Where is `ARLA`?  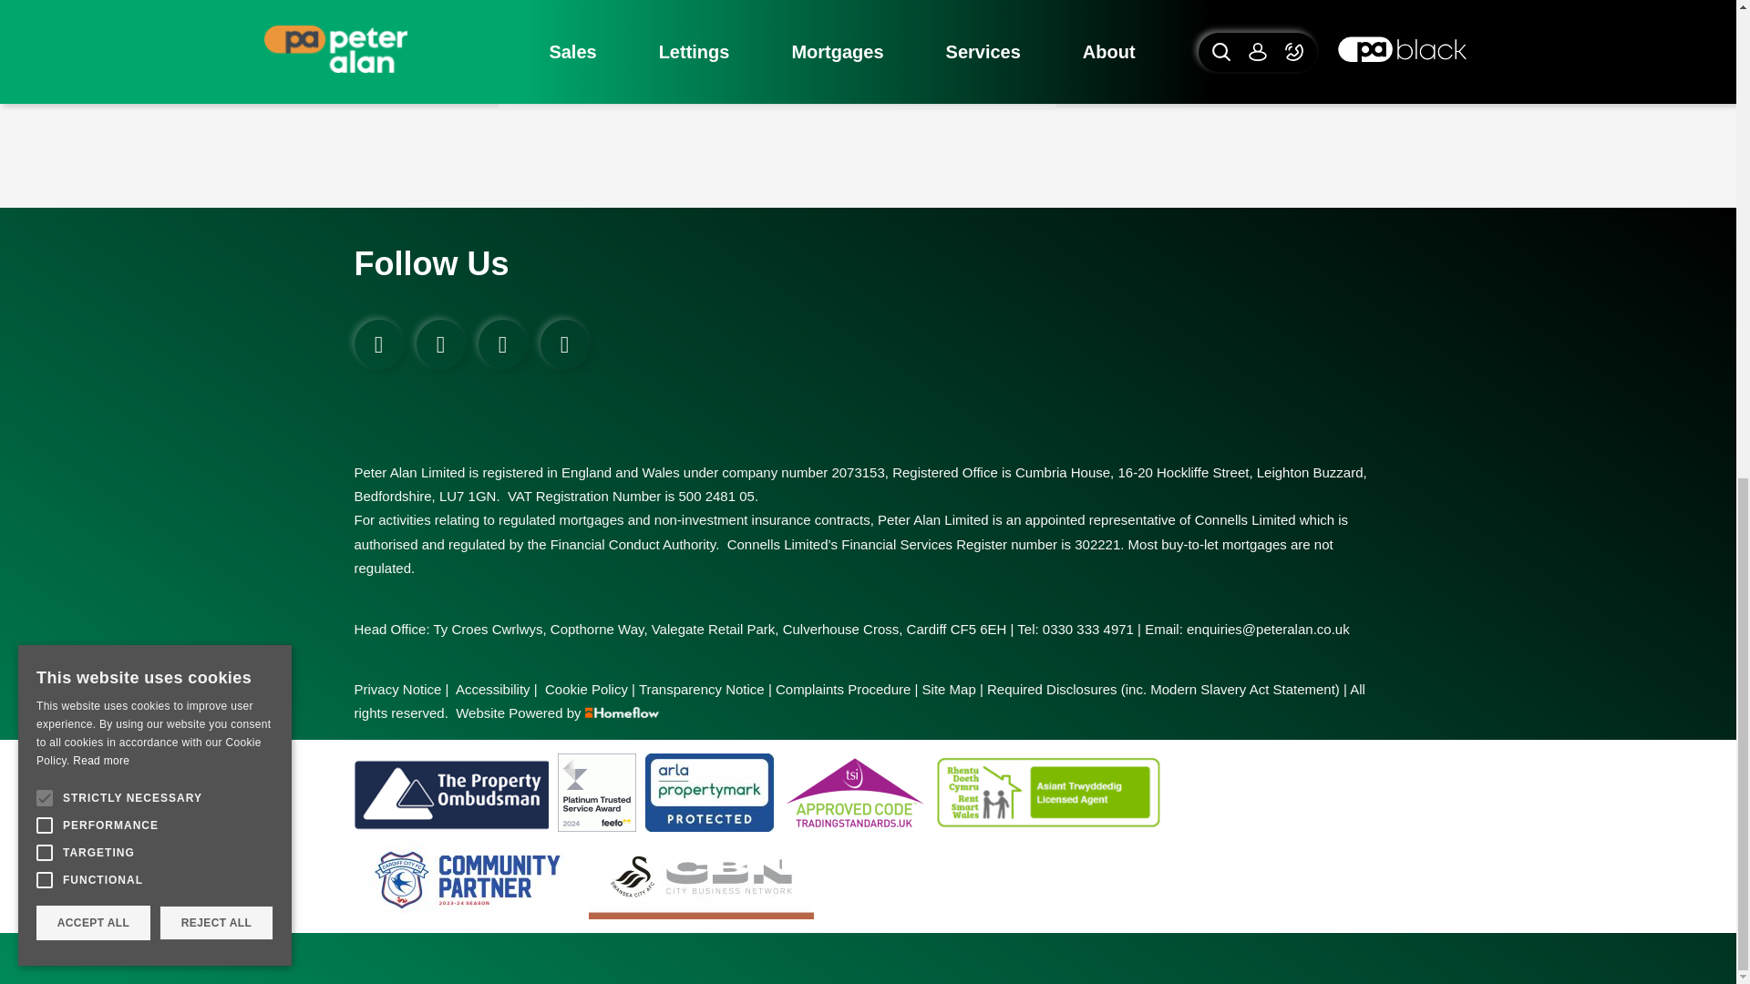 ARLA is located at coordinates (709, 793).